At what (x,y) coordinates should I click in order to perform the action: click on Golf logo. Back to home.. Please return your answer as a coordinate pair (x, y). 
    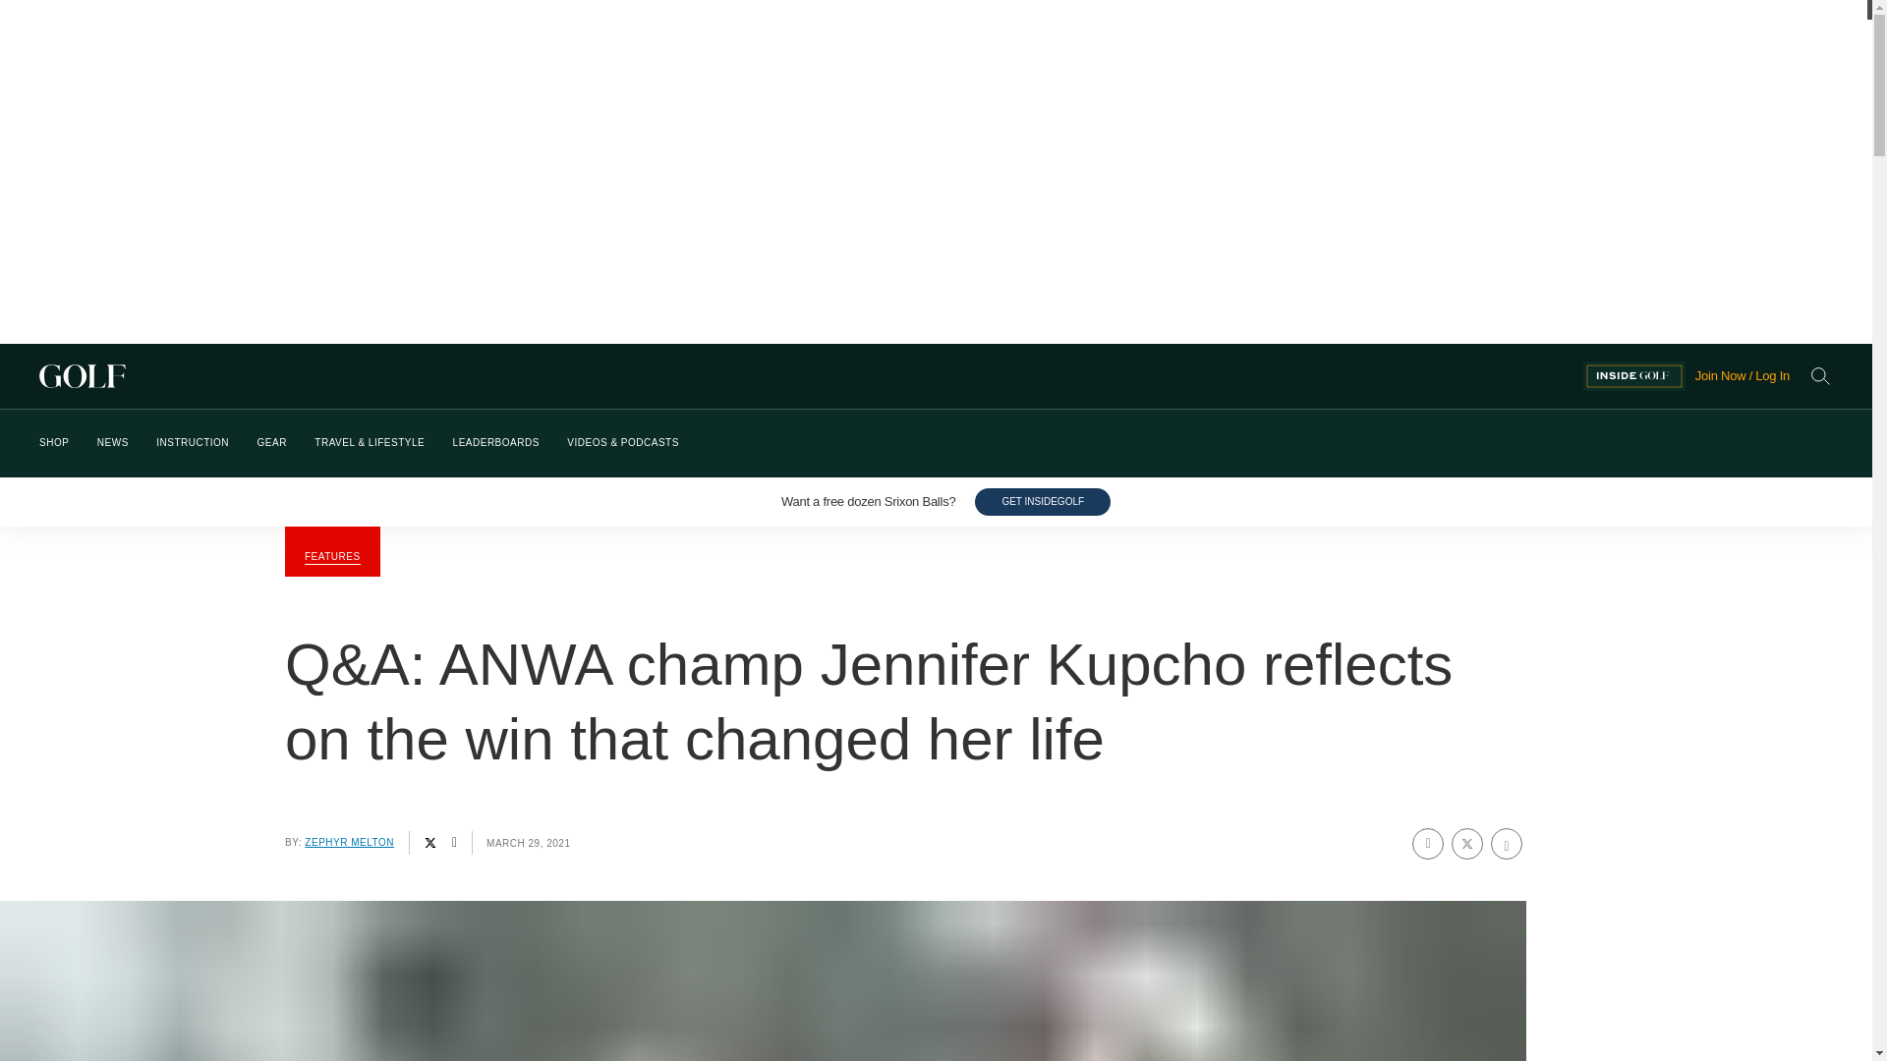
    Looking at the image, I should click on (811, 376).